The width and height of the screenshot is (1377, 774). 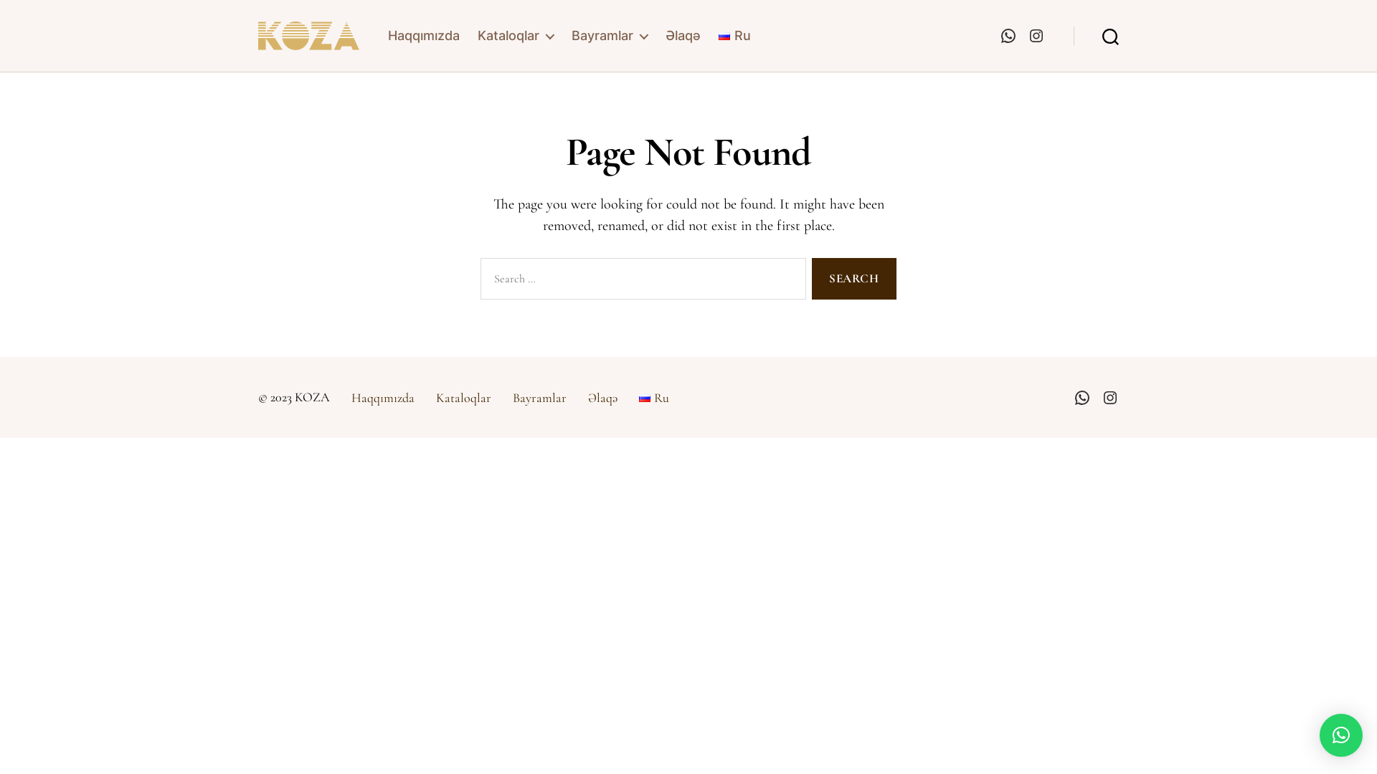 I want to click on Ru, so click(x=654, y=398).